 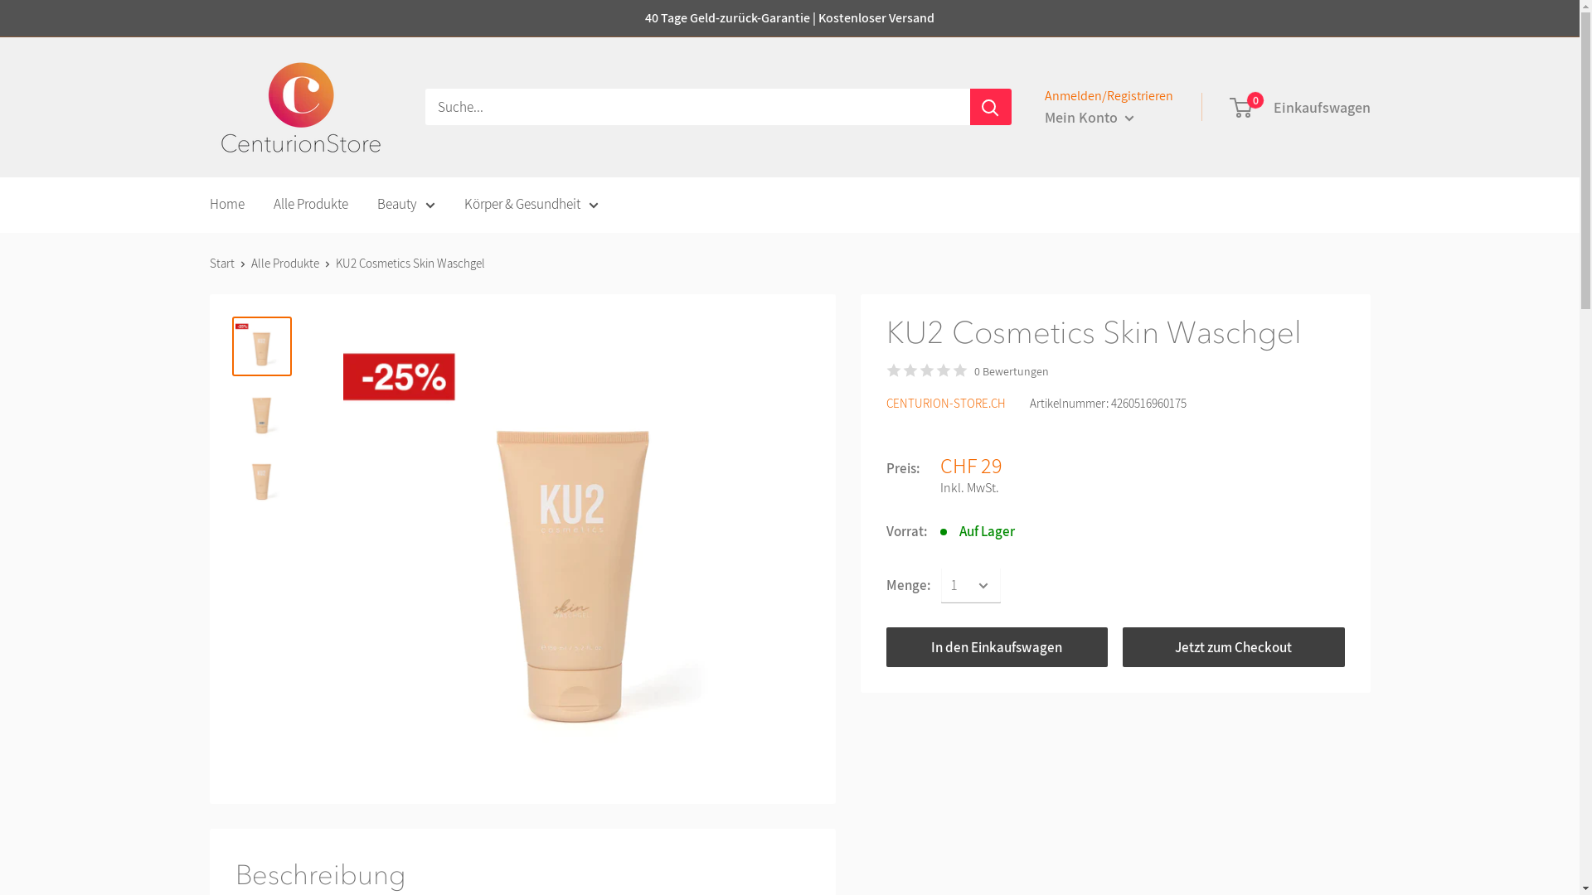 What do you see at coordinates (226, 205) in the screenshot?
I see `Home` at bounding box center [226, 205].